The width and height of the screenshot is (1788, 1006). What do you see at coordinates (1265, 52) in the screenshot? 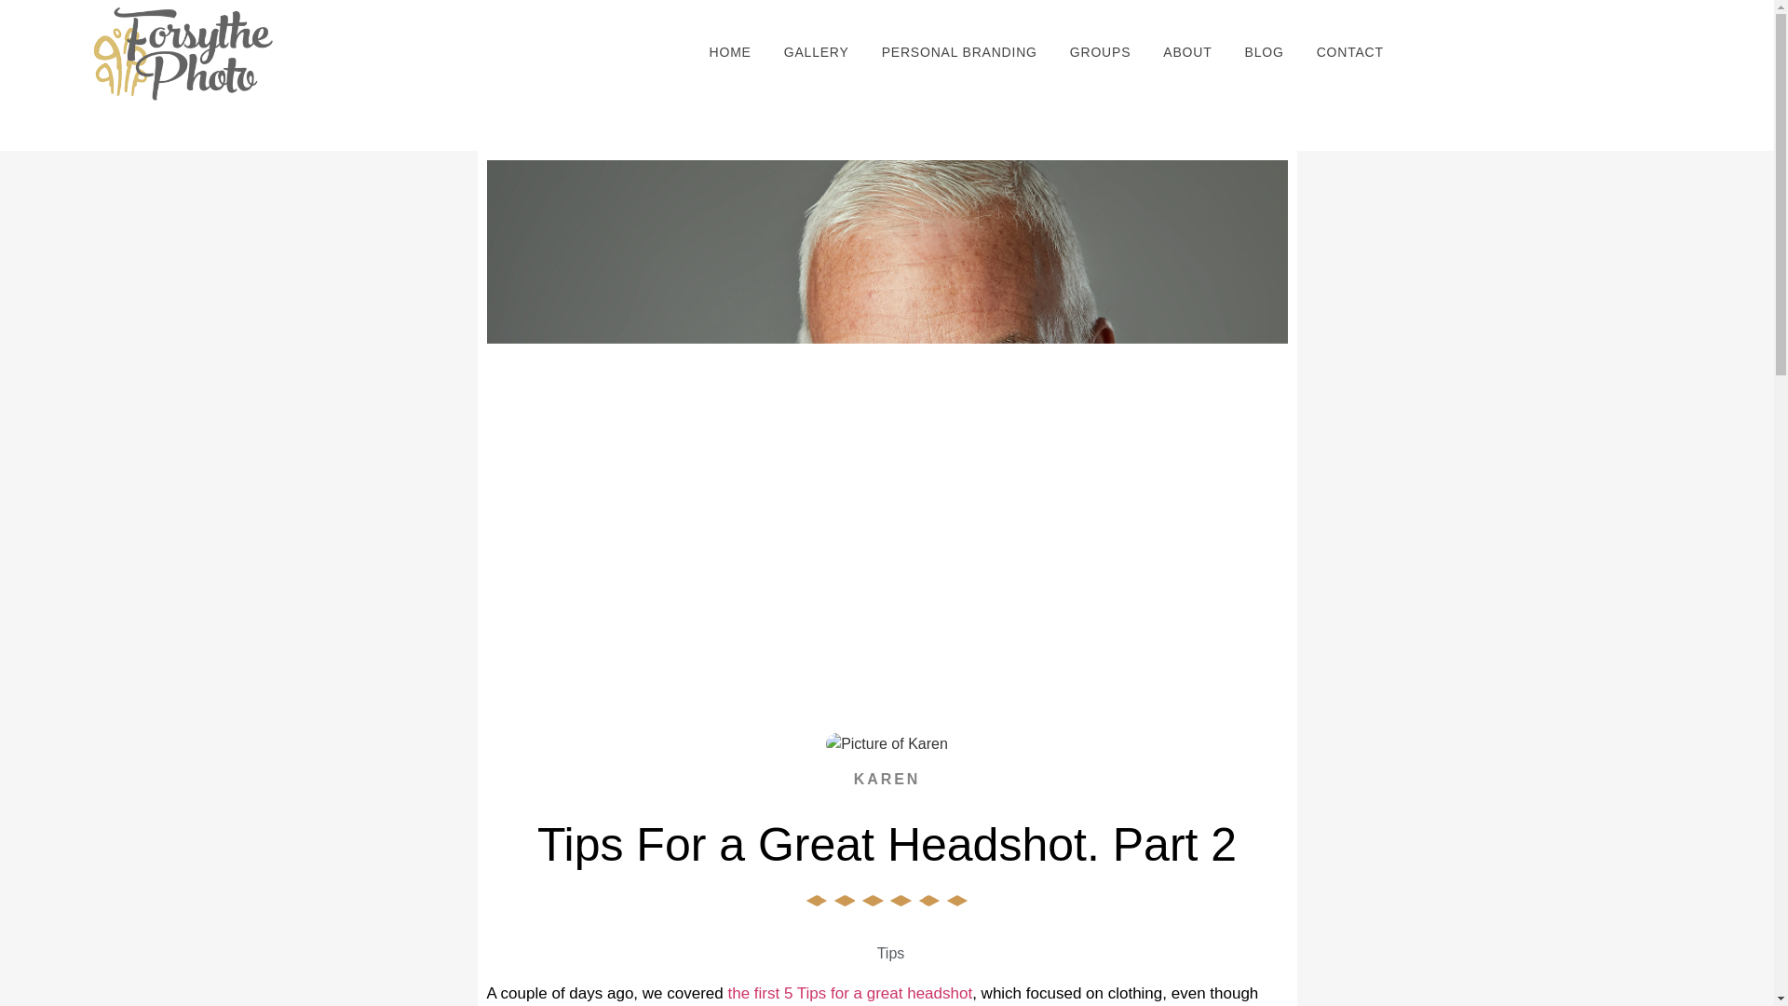
I see `BLOG` at bounding box center [1265, 52].